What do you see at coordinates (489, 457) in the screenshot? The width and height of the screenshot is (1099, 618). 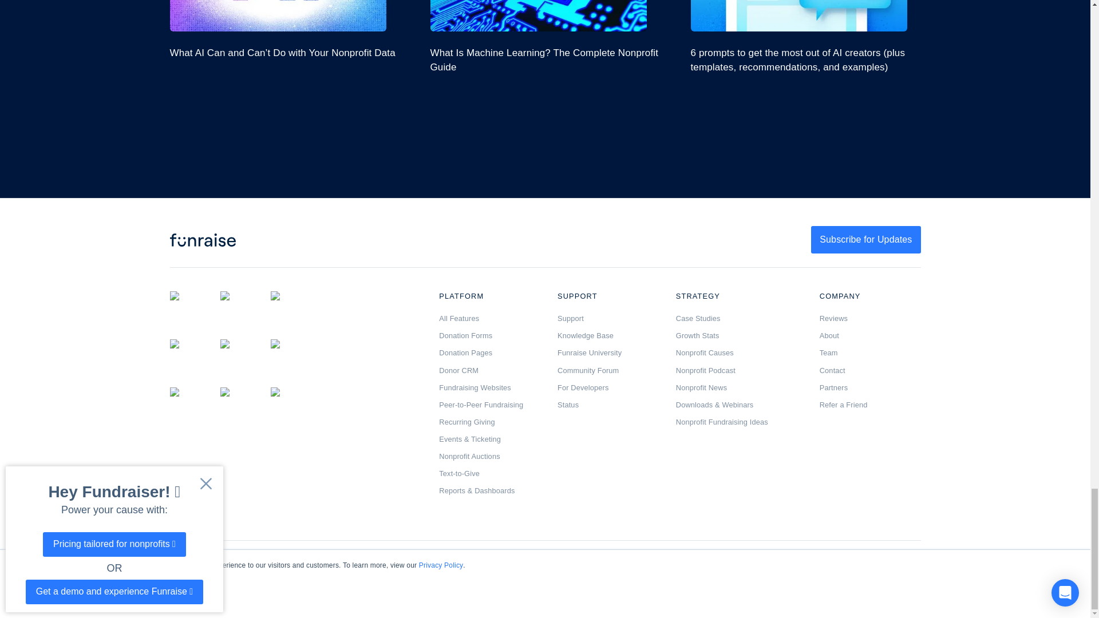 I see `Nonprofit Auctions` at bounding box center [489, 457].